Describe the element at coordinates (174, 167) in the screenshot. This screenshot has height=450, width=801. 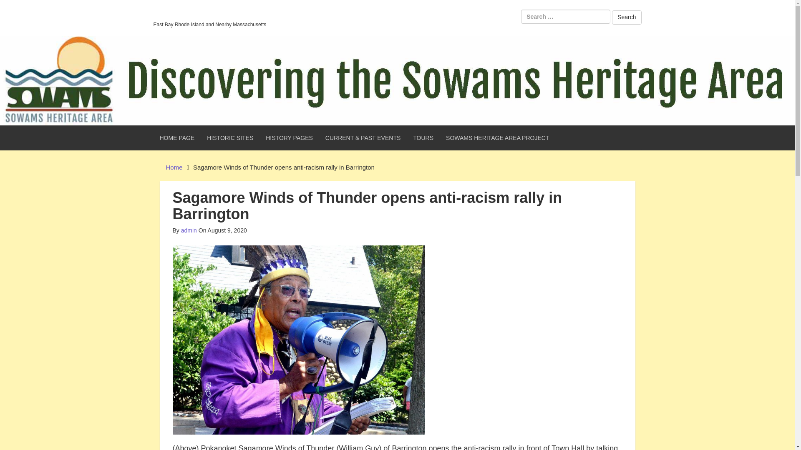
I see `Home` at that location.